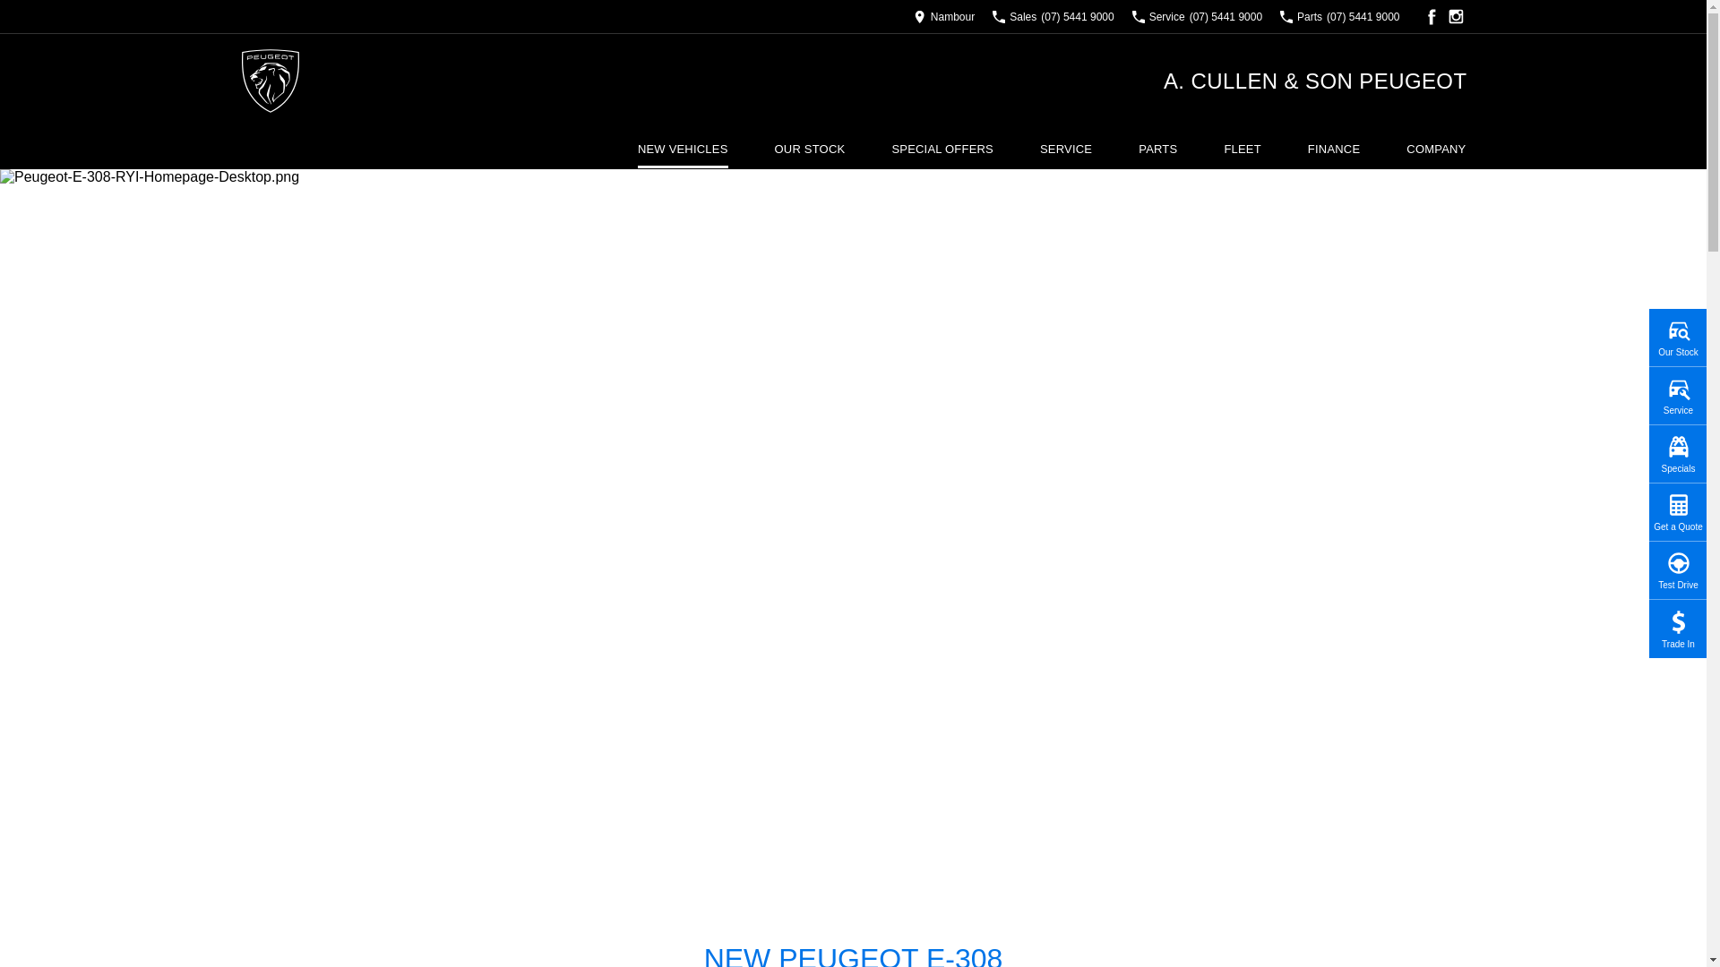 This screenshot has height=967, width=1720. Describe the element at coordinates (683, 148) in the screenshot. I see `NEW VEHICLES` at that location.